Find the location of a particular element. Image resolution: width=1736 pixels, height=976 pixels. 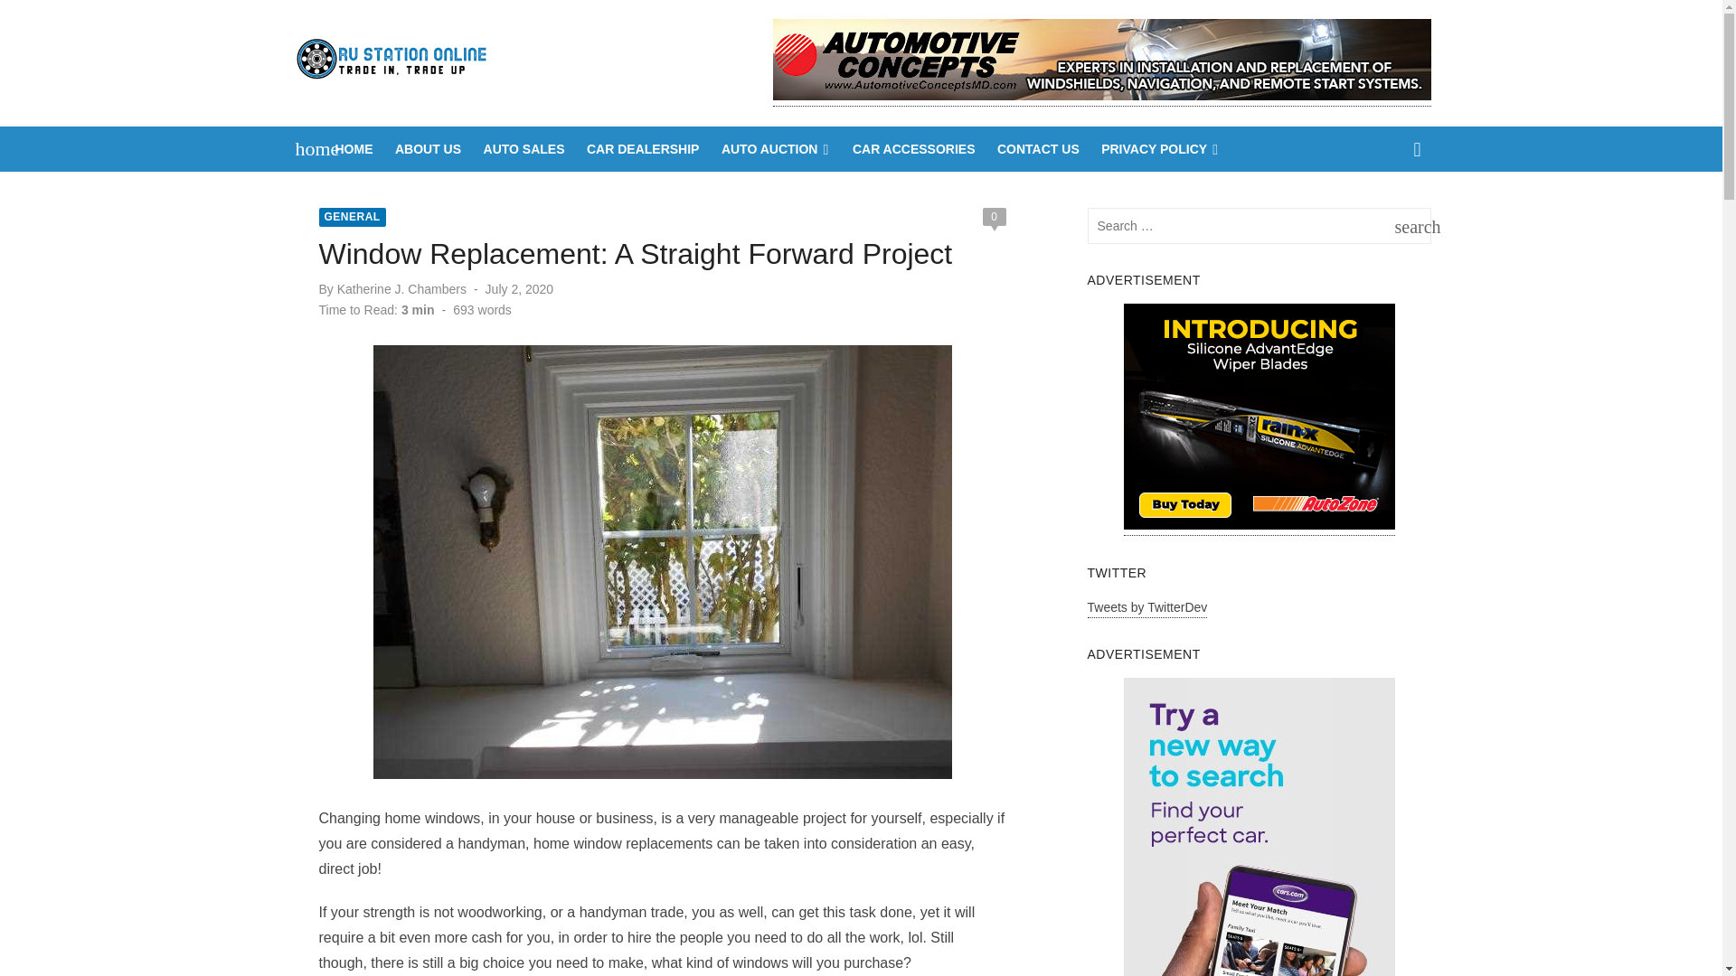

0 is located at coordinates (993, 217).